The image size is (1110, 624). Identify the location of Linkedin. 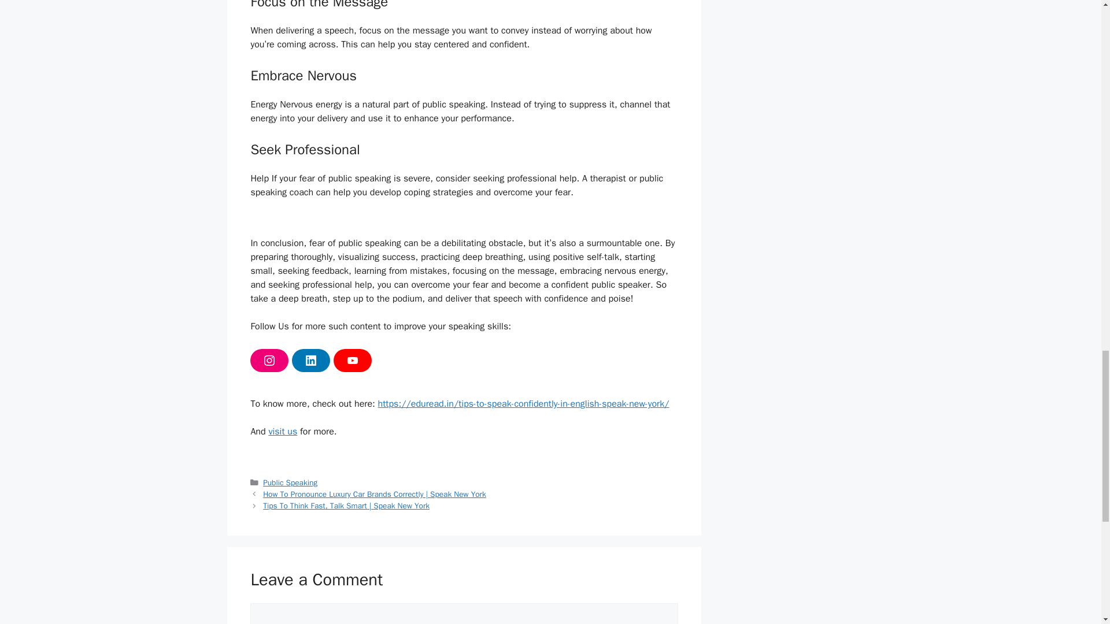
(310, 360).